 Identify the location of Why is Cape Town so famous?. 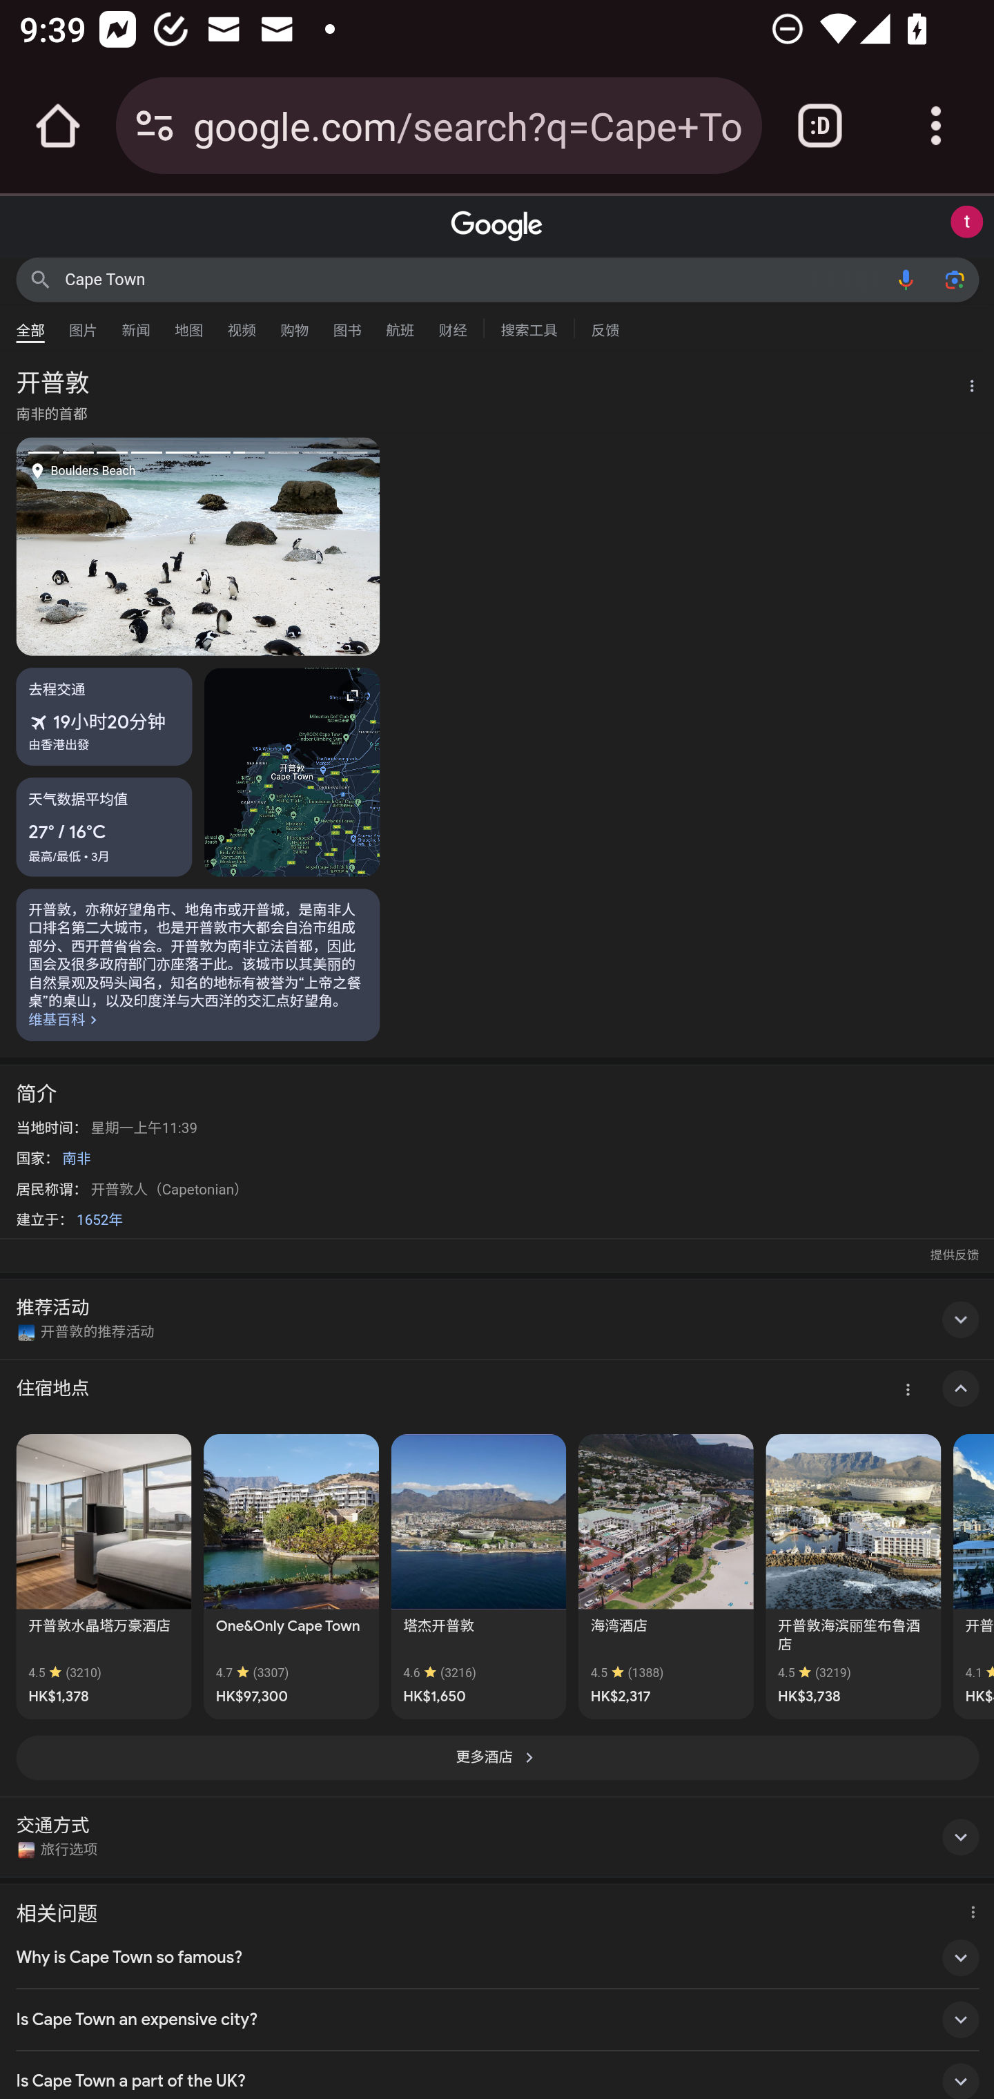
(497, 1958).